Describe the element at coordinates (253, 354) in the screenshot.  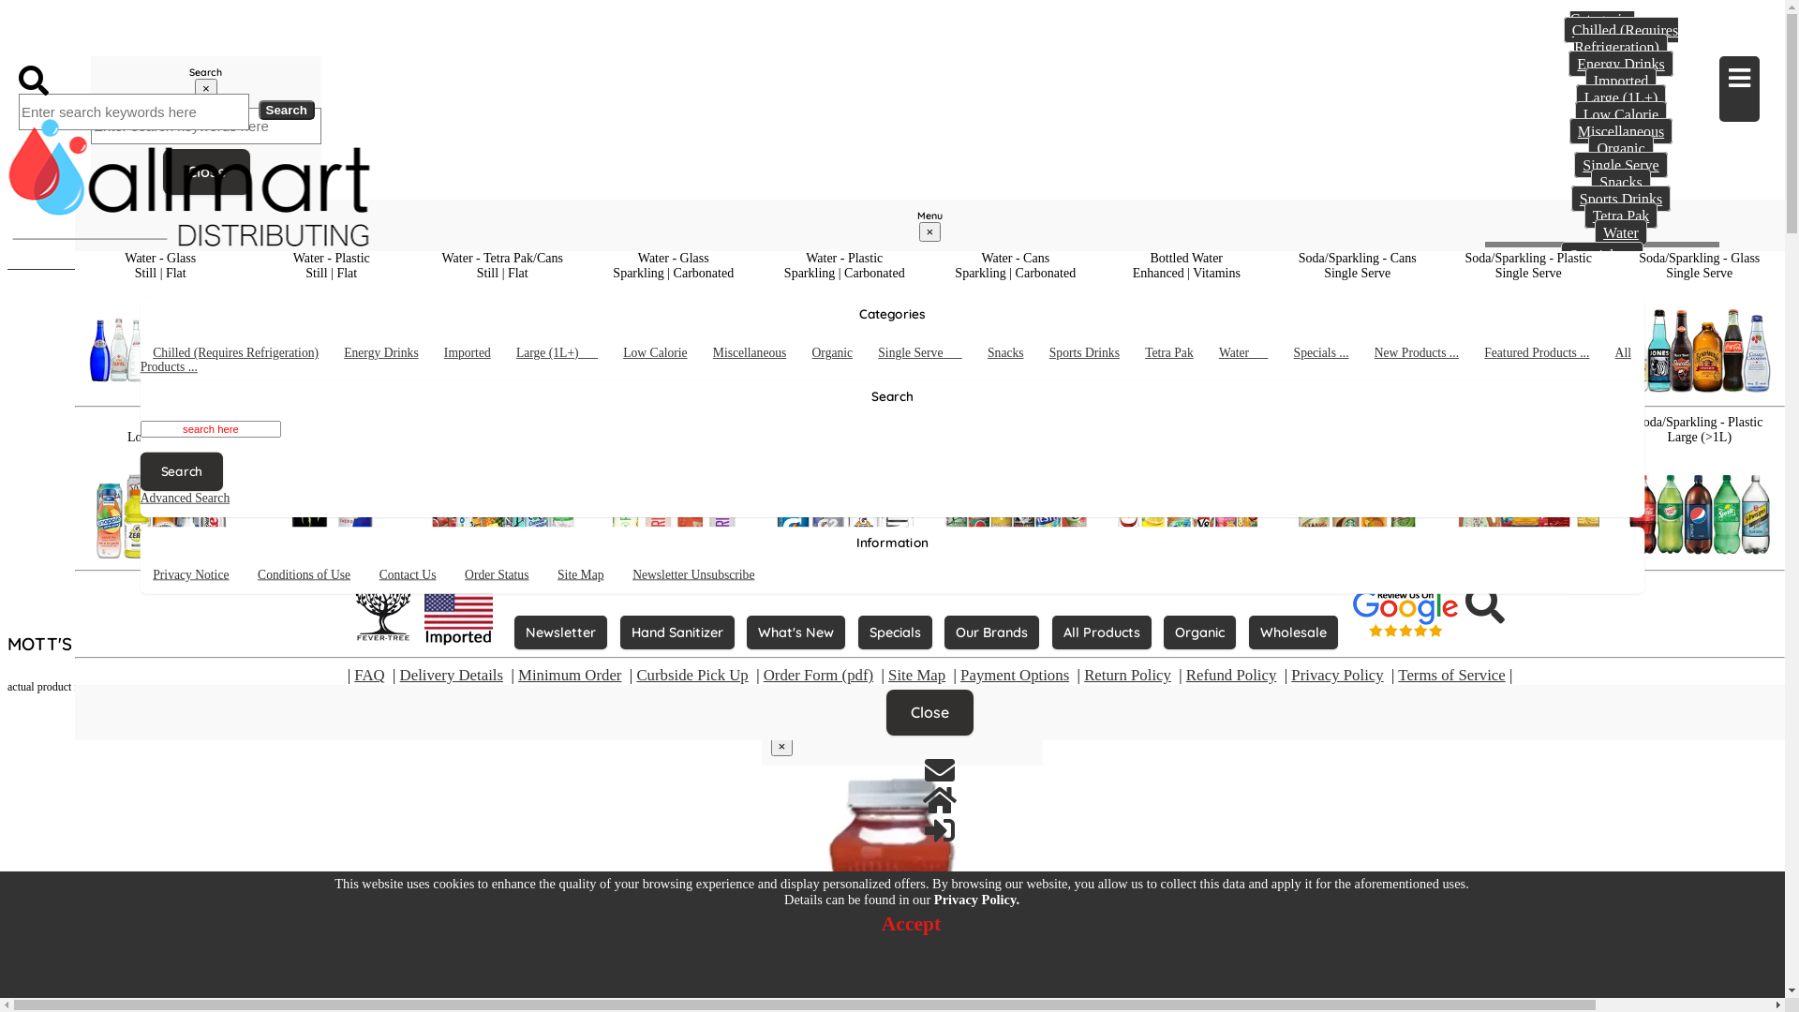
I see `Chilled (Requires Refrigeration)` at that location.